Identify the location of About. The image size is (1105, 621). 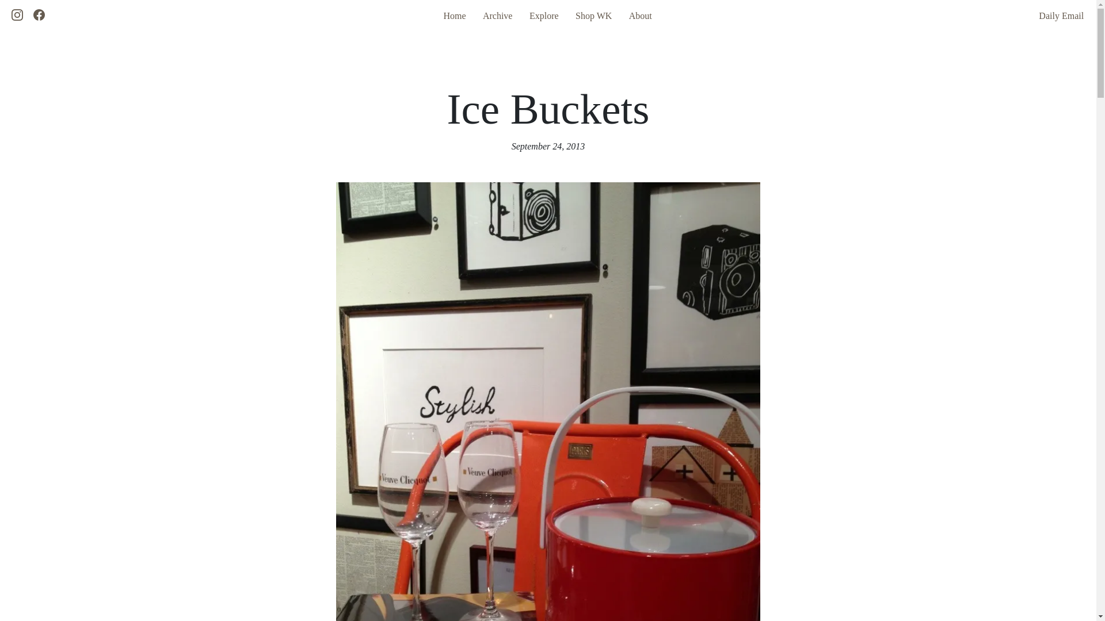
(640, 16).